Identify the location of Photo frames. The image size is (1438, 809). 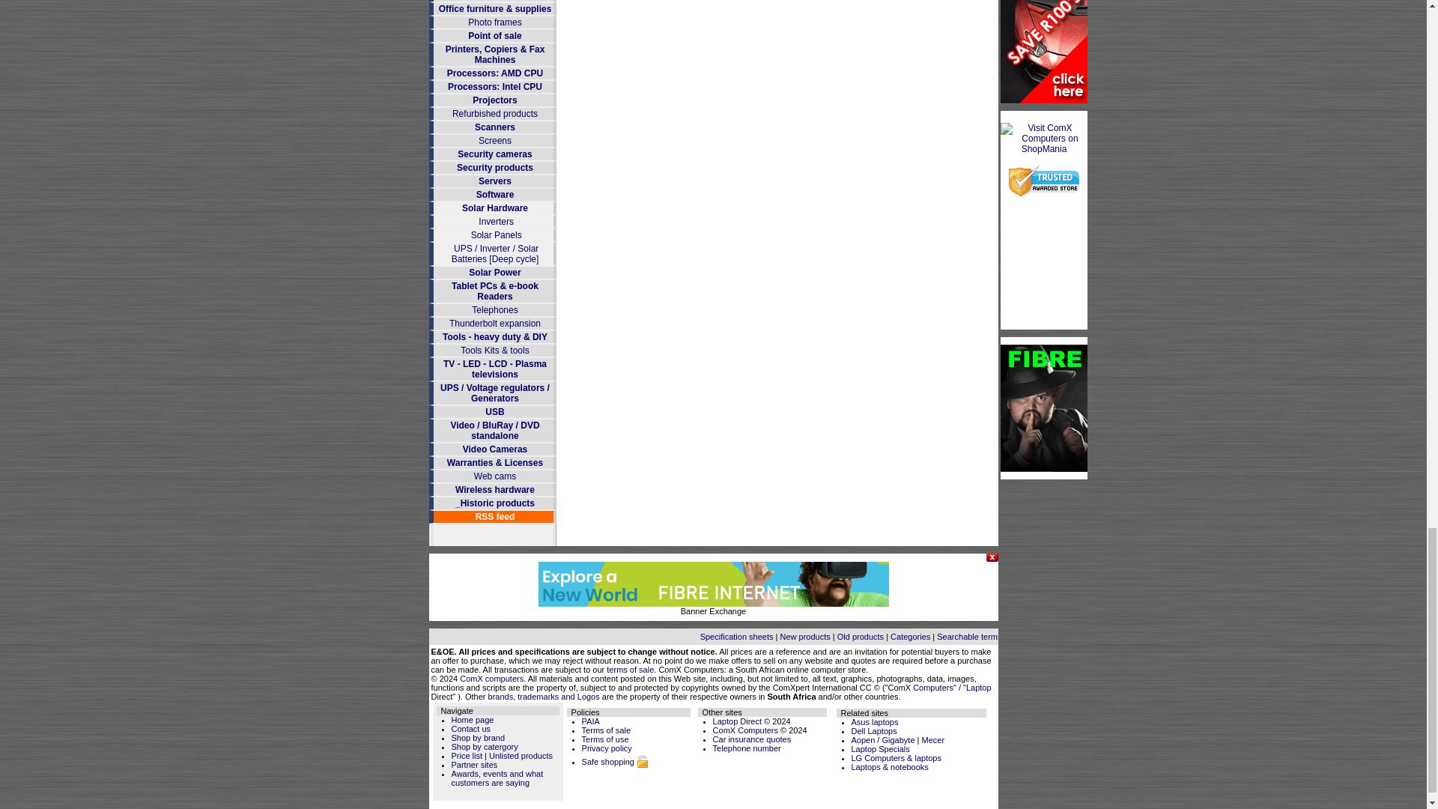
(494, 22).